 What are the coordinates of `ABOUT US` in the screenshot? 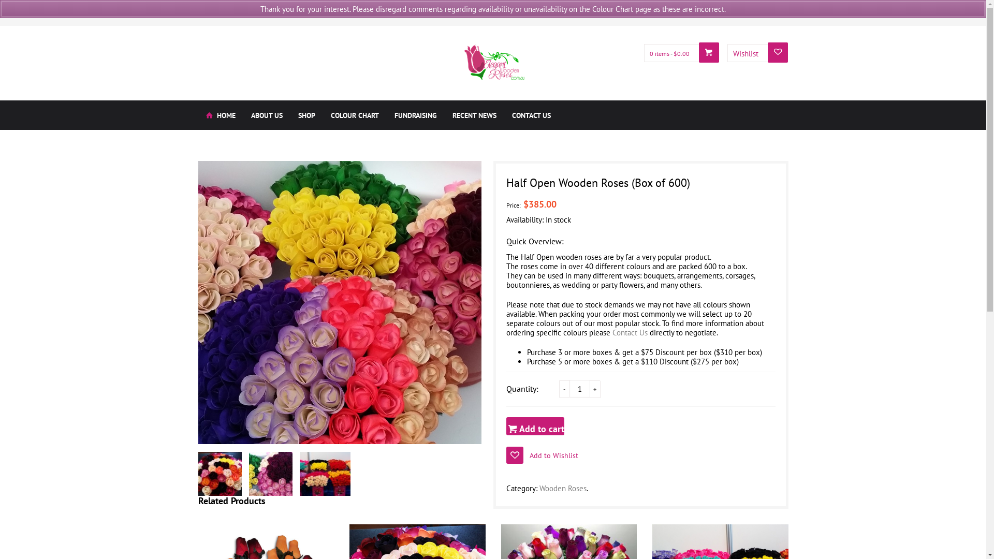 It's located at (267, 115).